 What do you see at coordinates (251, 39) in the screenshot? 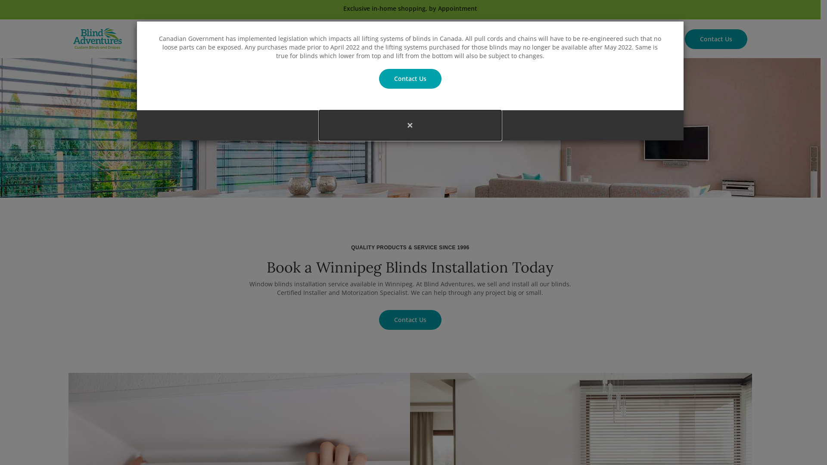
I see `SERVICES` at bounding box center [251, 39].